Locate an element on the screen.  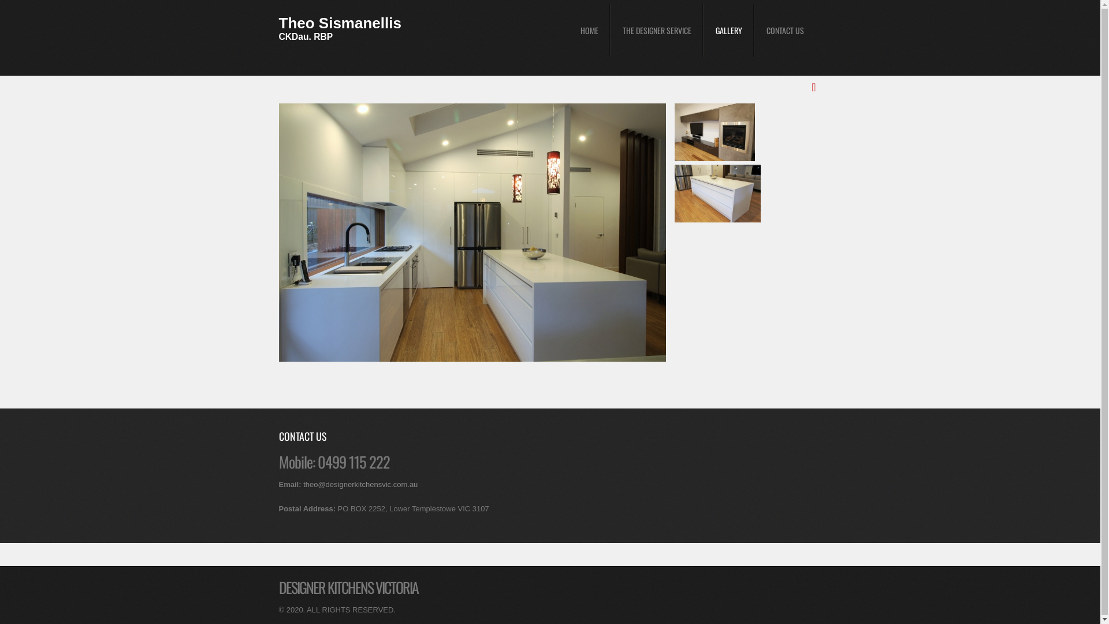
CONTACT US is located at coordinates (786, 31).